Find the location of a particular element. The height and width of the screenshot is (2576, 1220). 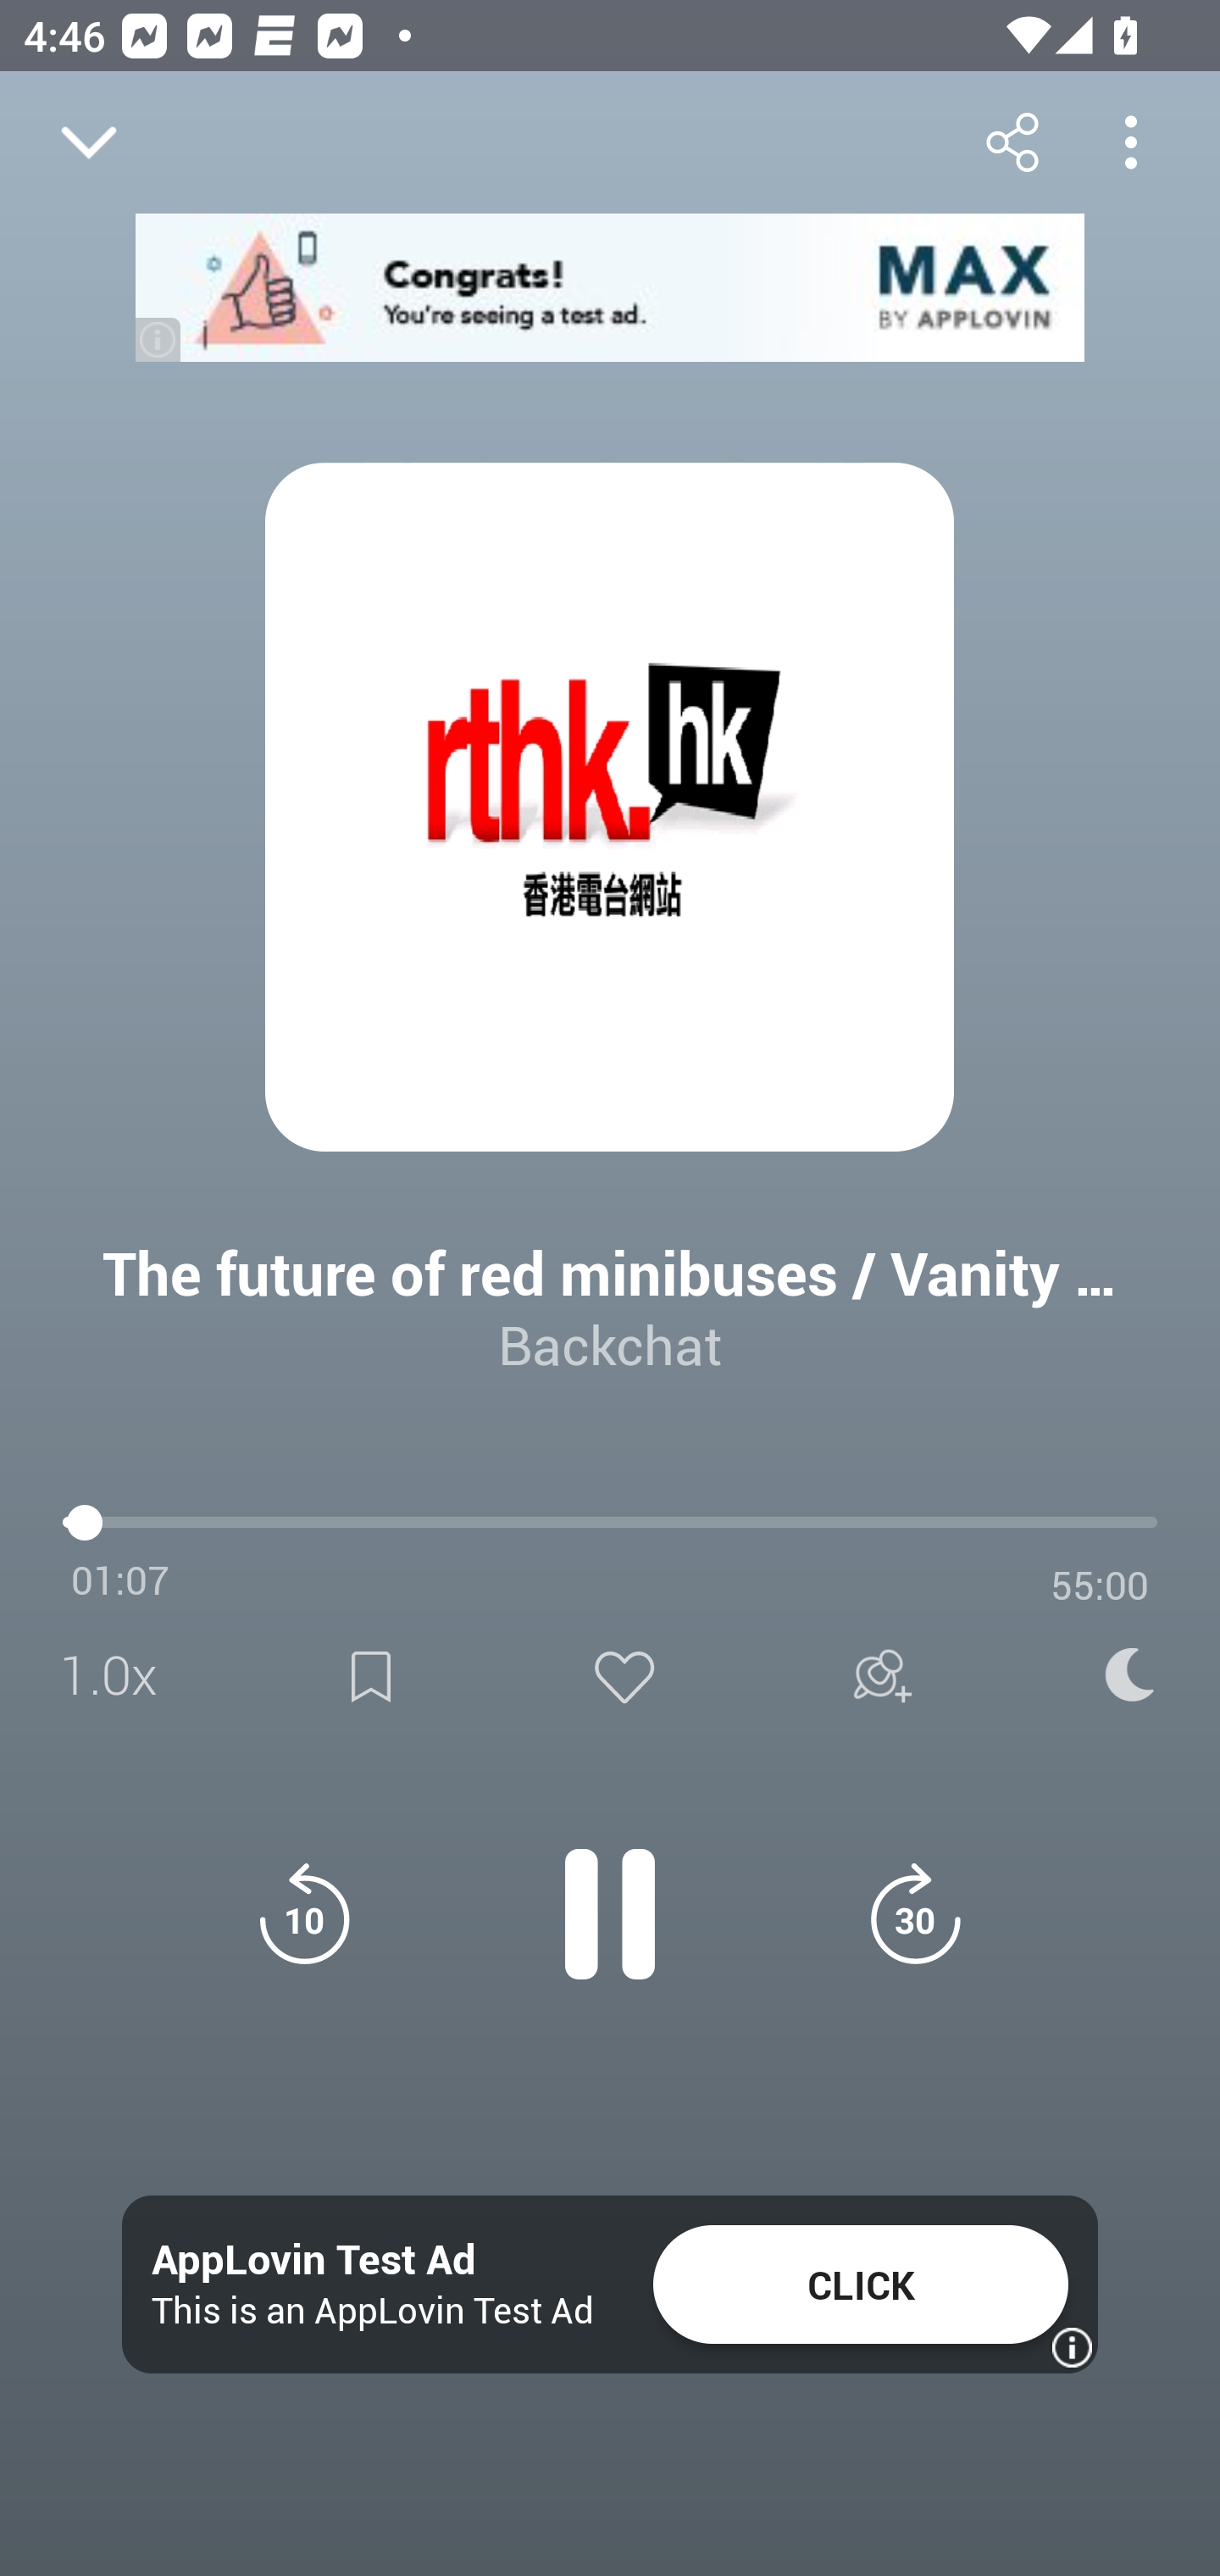

55:00 is located at coordinates (1100, 1585).